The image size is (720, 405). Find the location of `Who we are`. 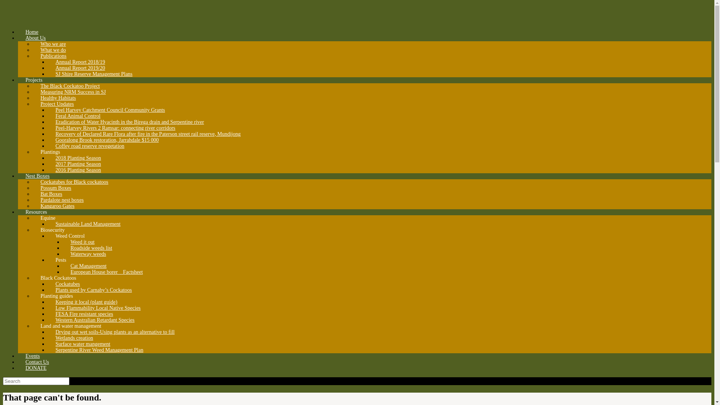

Who we are is located at coordinates (53, 44).